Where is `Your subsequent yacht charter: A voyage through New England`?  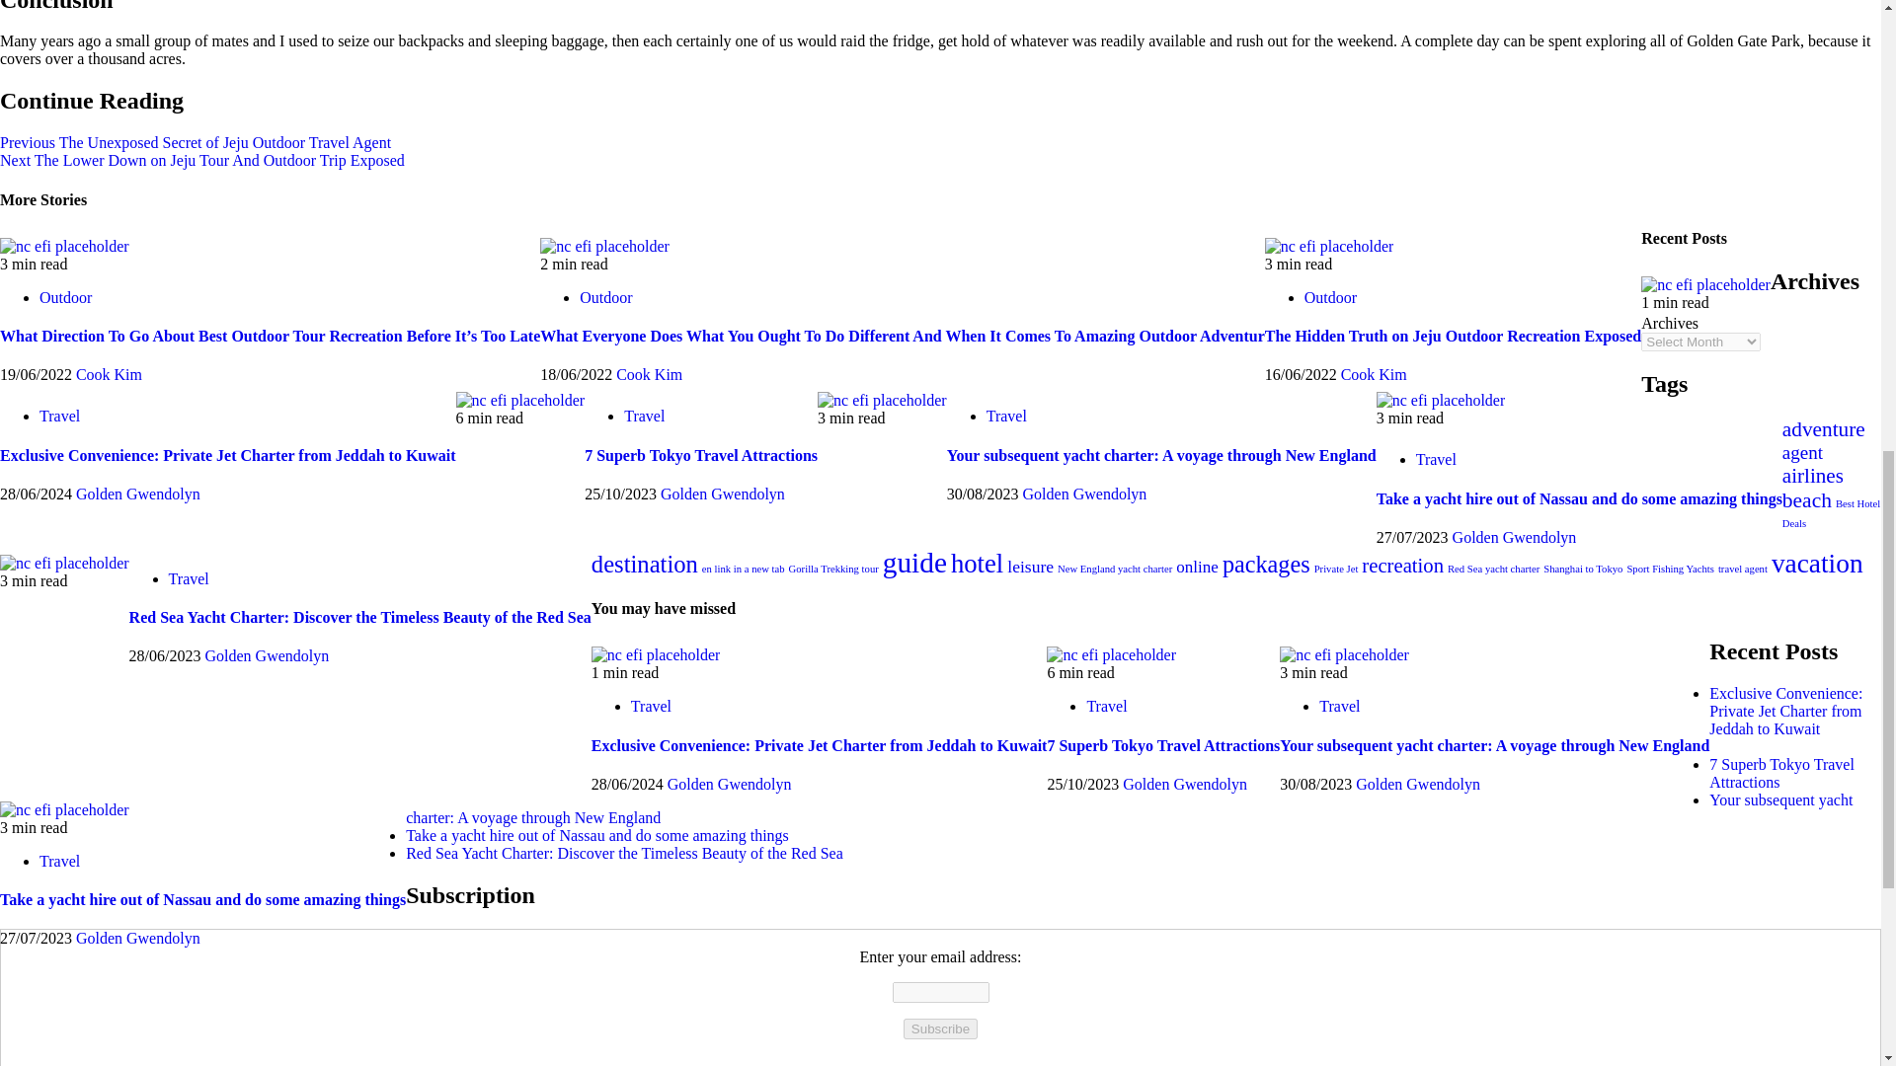 Your subsequent yacht charter: A voyage through New England is located at coordinates (1344, 654).